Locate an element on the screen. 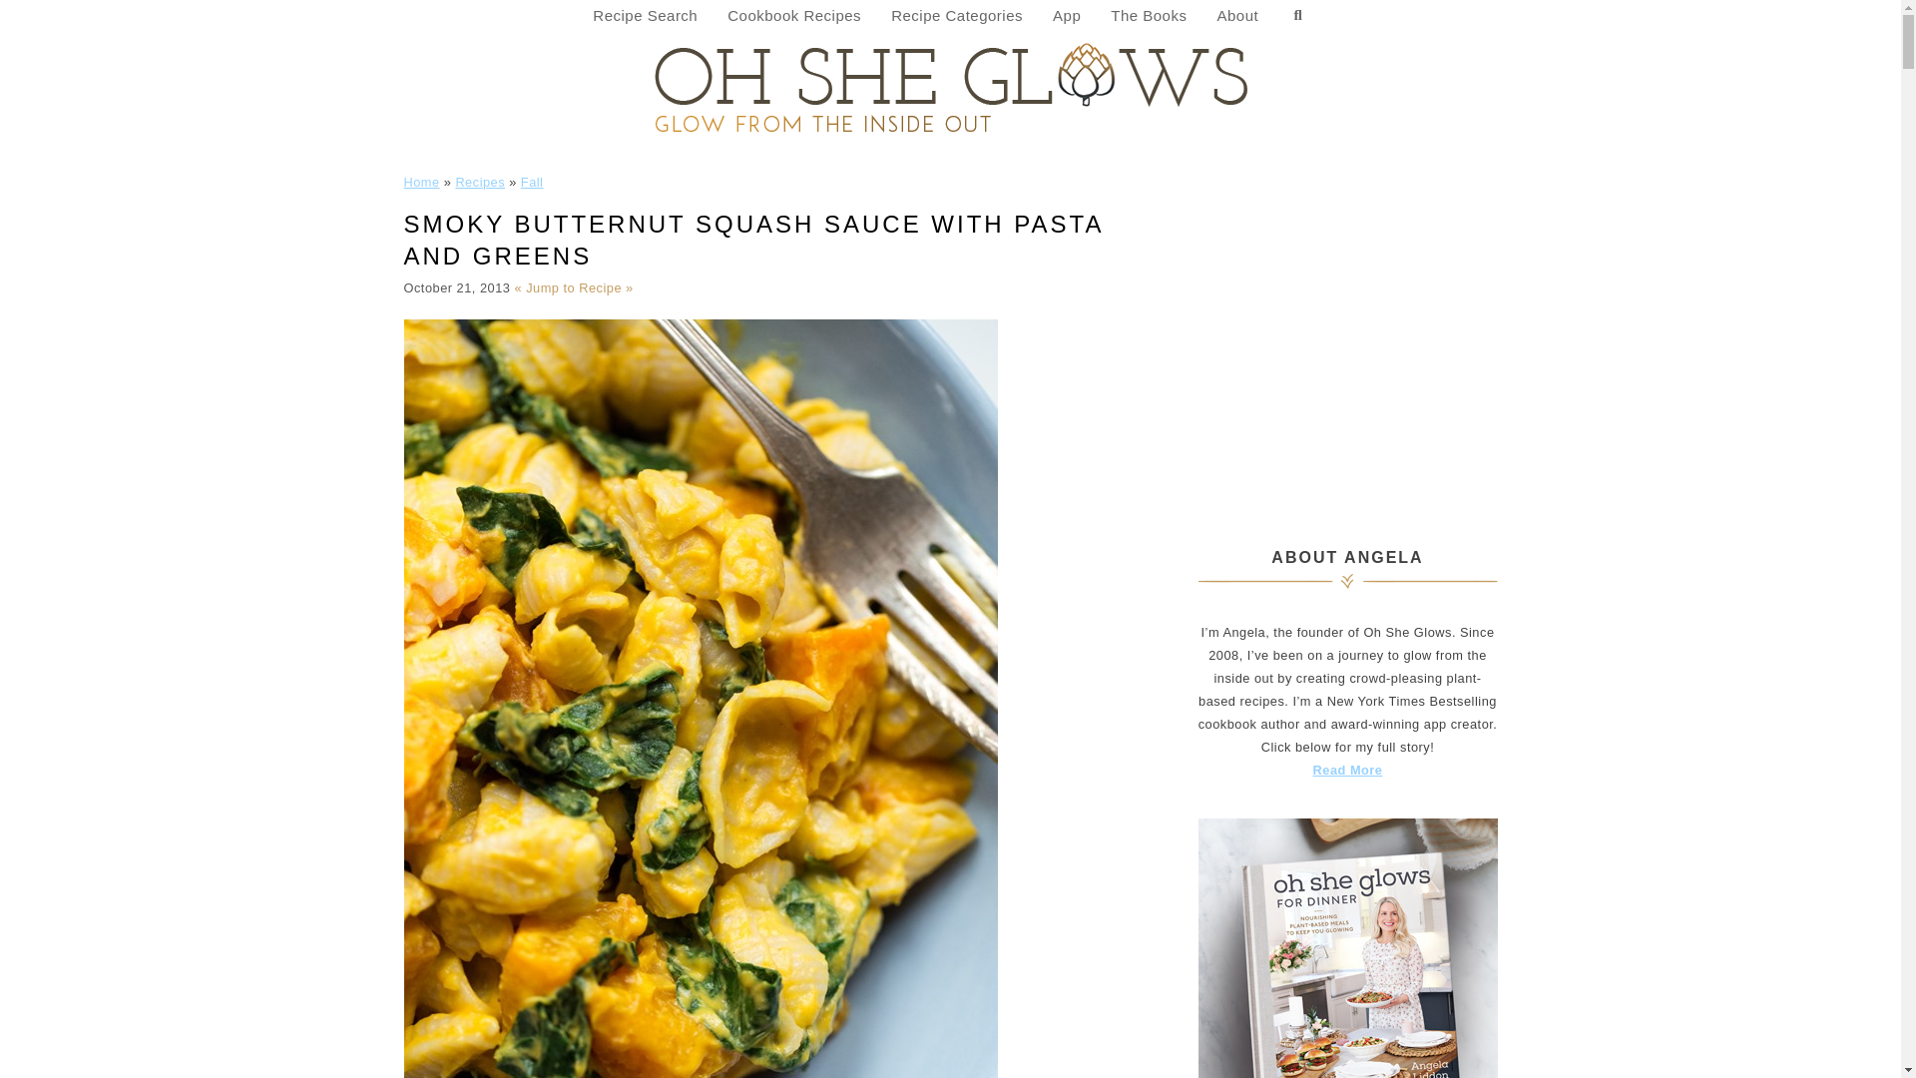 This screenshot has width=1916, height=1078. The Books is located at coordinates (1148, 16).